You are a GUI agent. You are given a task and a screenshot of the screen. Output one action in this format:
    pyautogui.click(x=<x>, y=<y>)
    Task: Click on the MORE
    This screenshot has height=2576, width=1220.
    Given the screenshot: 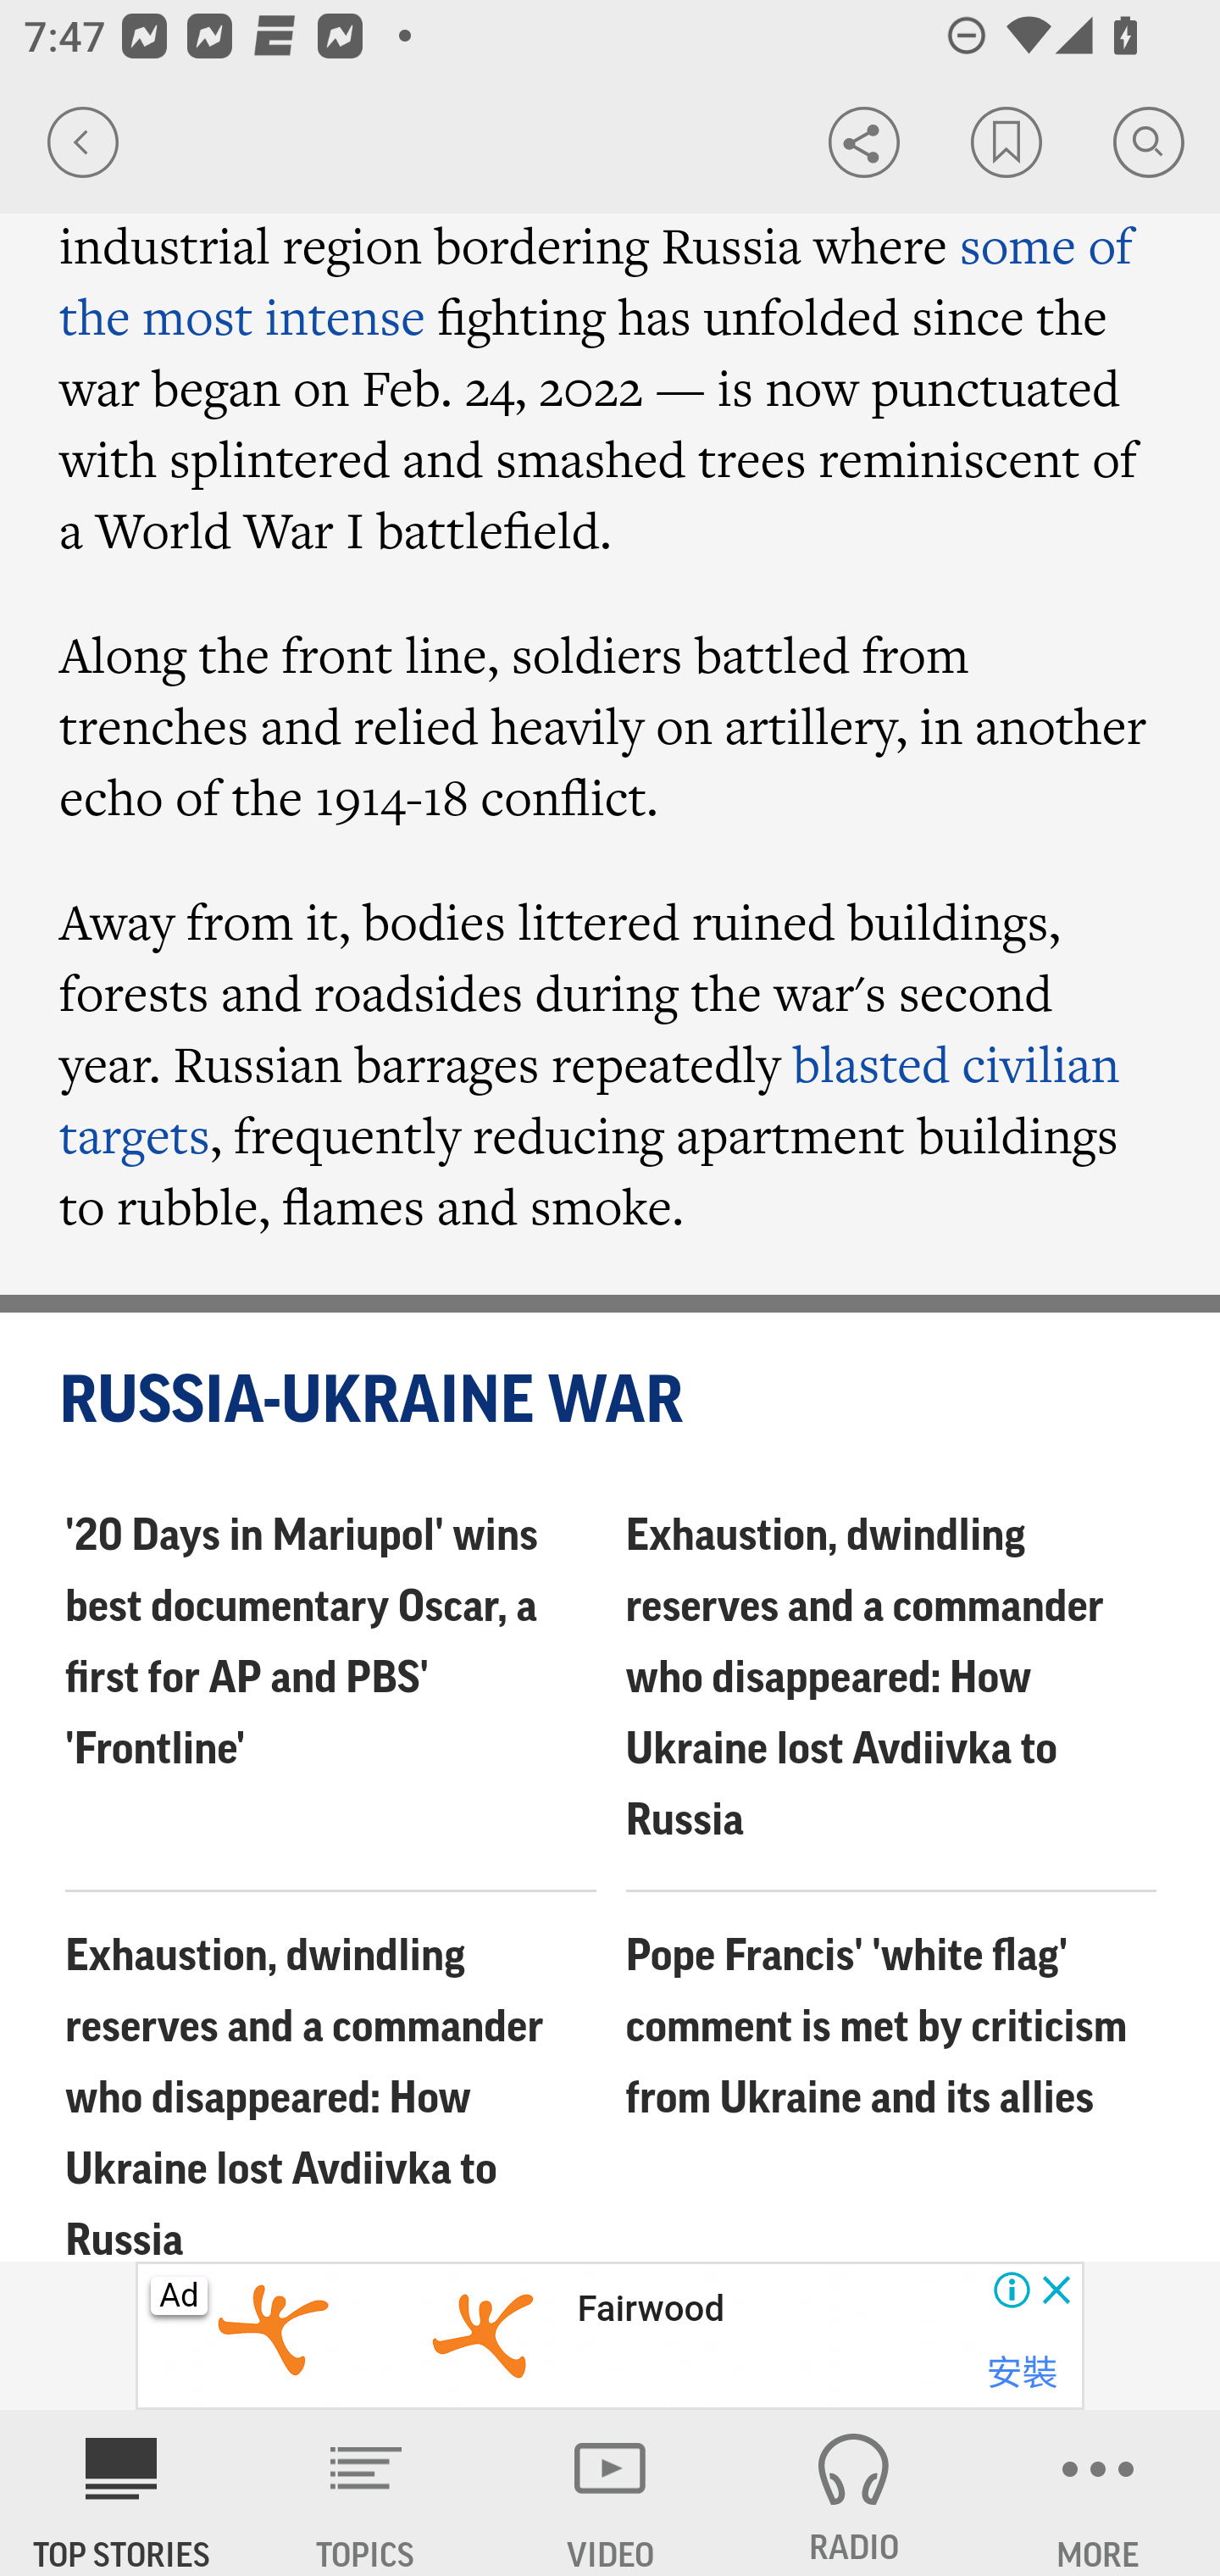 What is the action you would take?
    pyautogui.click(x=1098, y=2493)
    